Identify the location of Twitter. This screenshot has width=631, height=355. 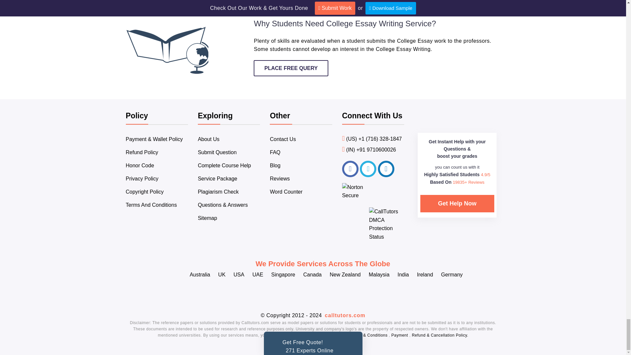
(368, 169).